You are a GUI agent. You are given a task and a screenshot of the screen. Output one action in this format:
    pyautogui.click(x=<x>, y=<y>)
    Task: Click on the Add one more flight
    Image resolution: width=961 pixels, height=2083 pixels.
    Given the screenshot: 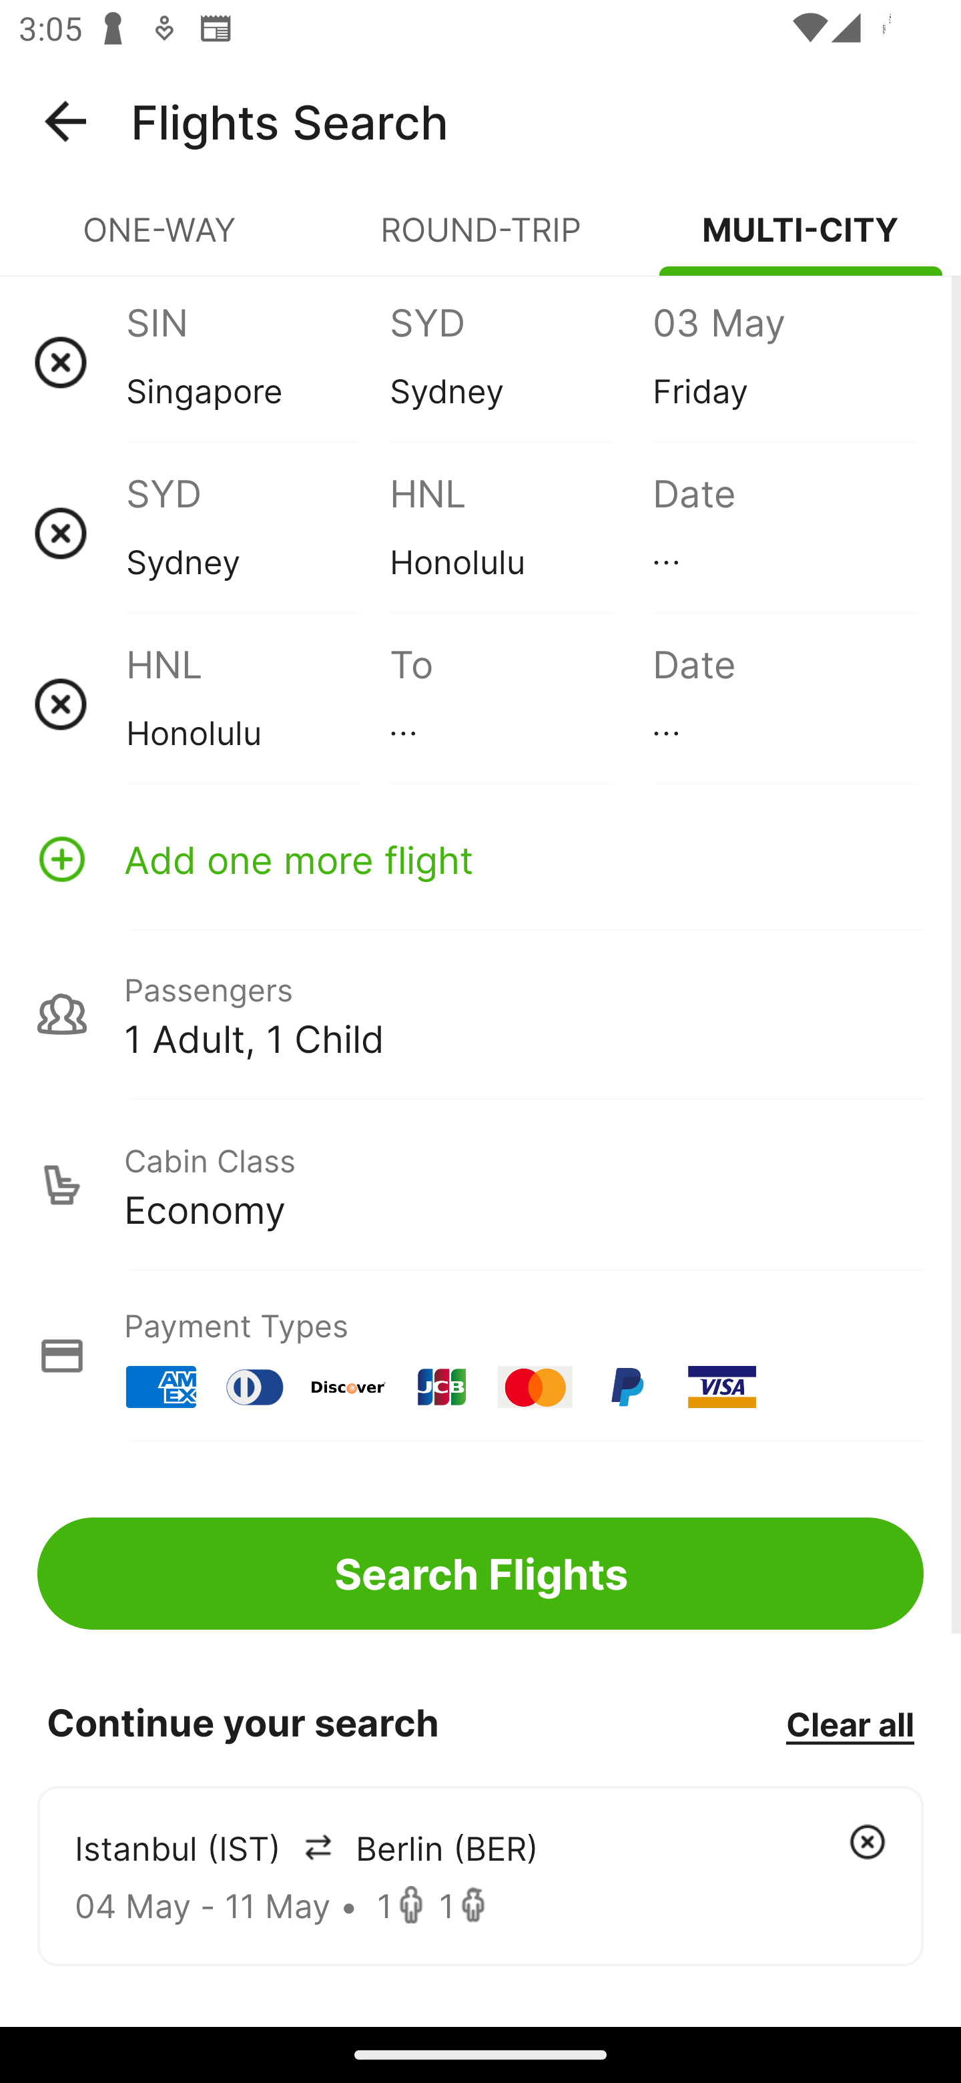 What is the action you would take?
    pyautogui.click(x=480, y=859)
    